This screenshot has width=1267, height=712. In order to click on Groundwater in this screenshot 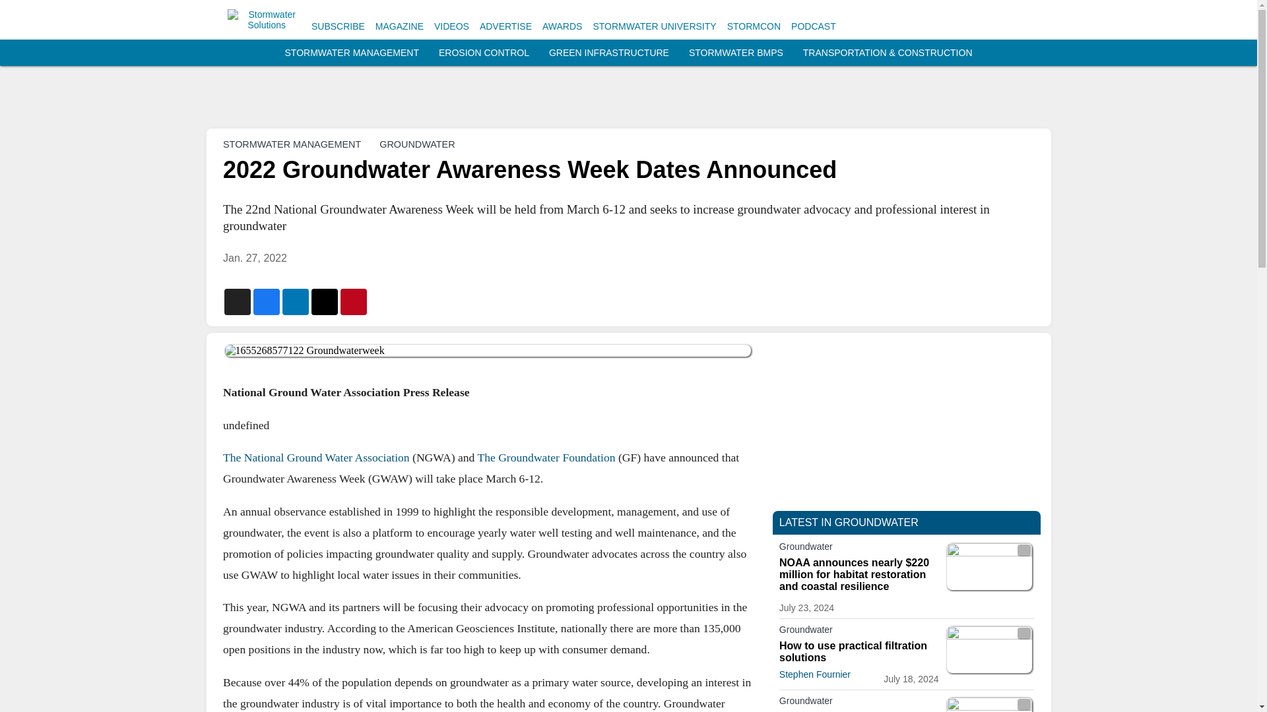, I will do `click(859, 549)`.